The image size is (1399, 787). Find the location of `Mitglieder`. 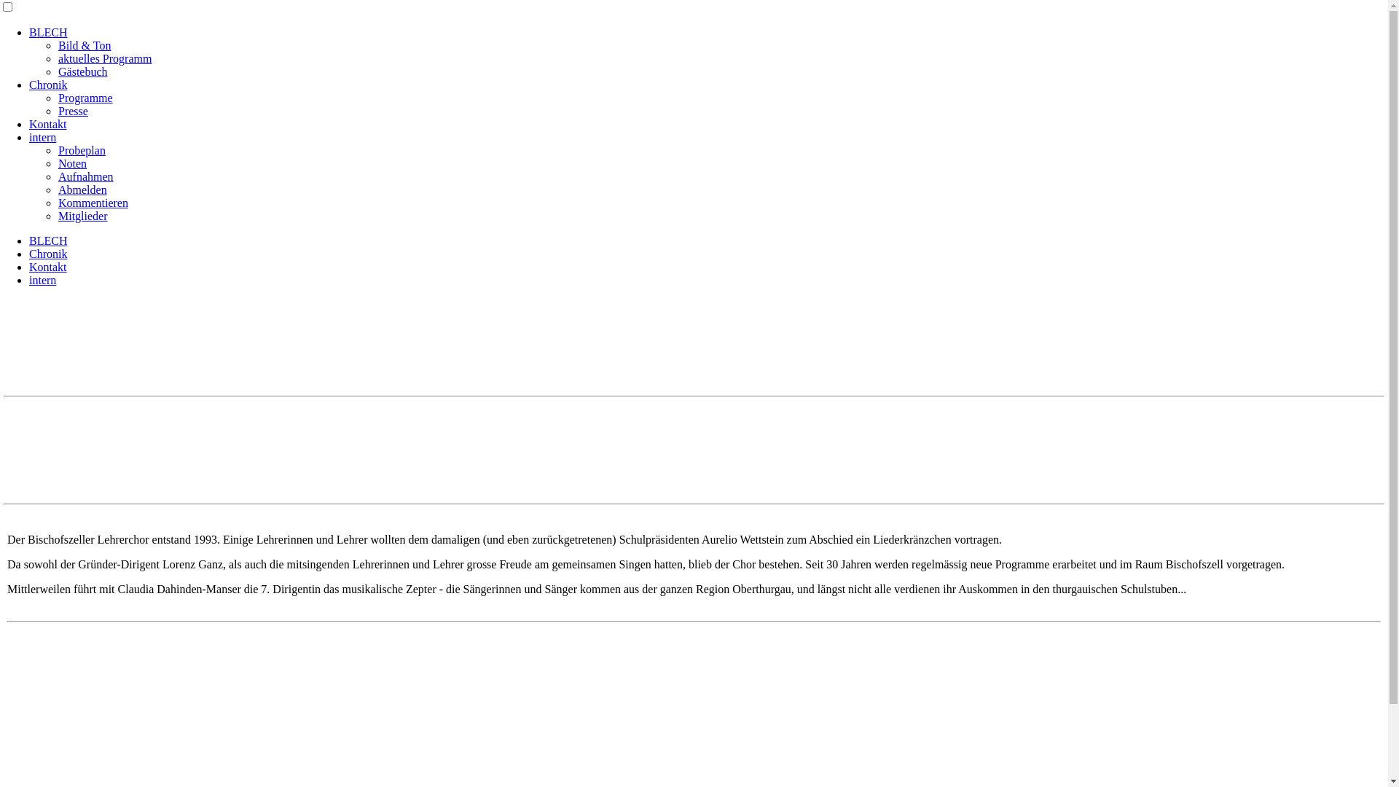

Mitglieder is located at coordinates (83, 216).